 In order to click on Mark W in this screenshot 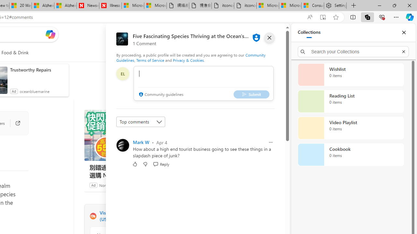, I will do `click(141, 142)`.